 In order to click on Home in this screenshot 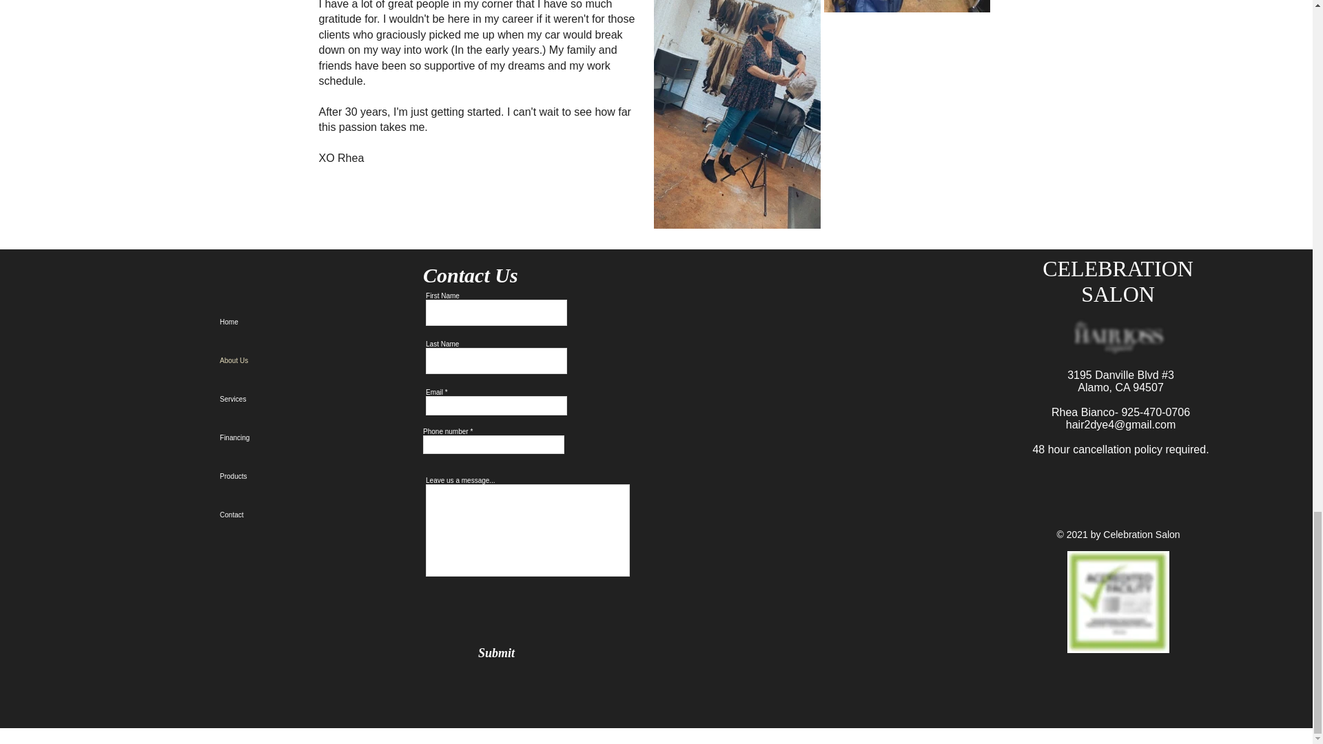, I will do `click(283, 322)`.